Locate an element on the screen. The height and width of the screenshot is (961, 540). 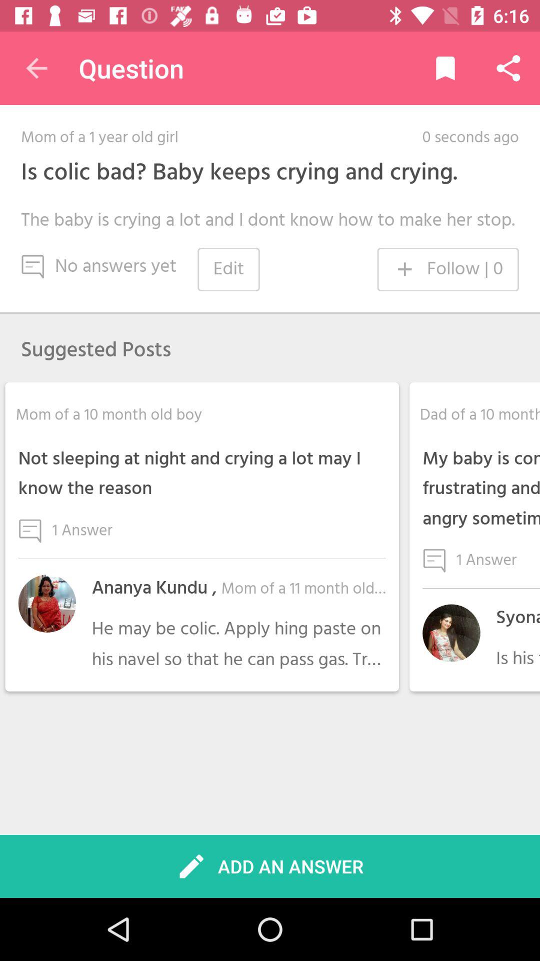
click icon next to the no answers yet is located at coordinates (228, 269).